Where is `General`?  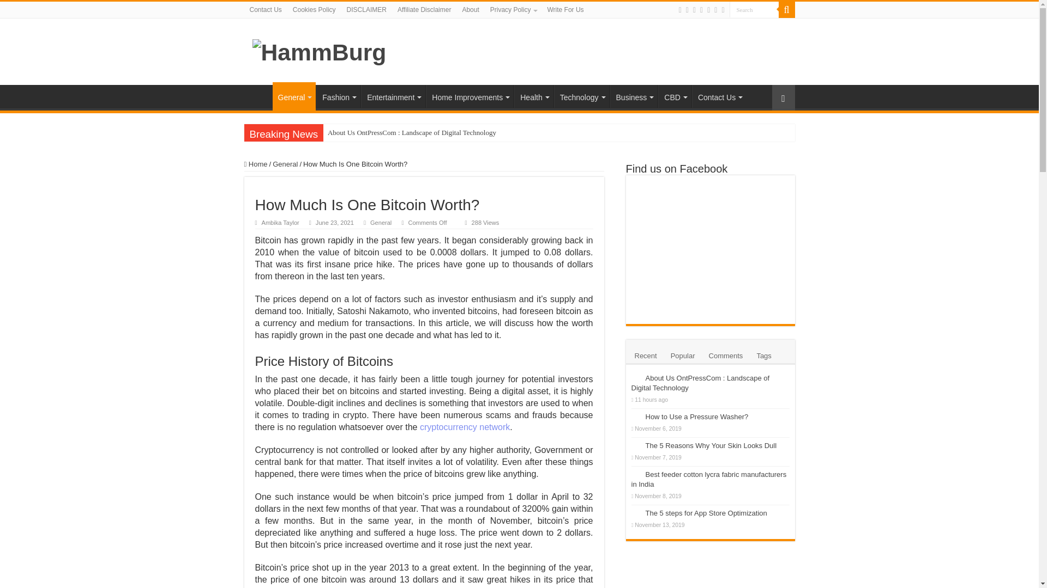
General is located at coordinates (294, 96).